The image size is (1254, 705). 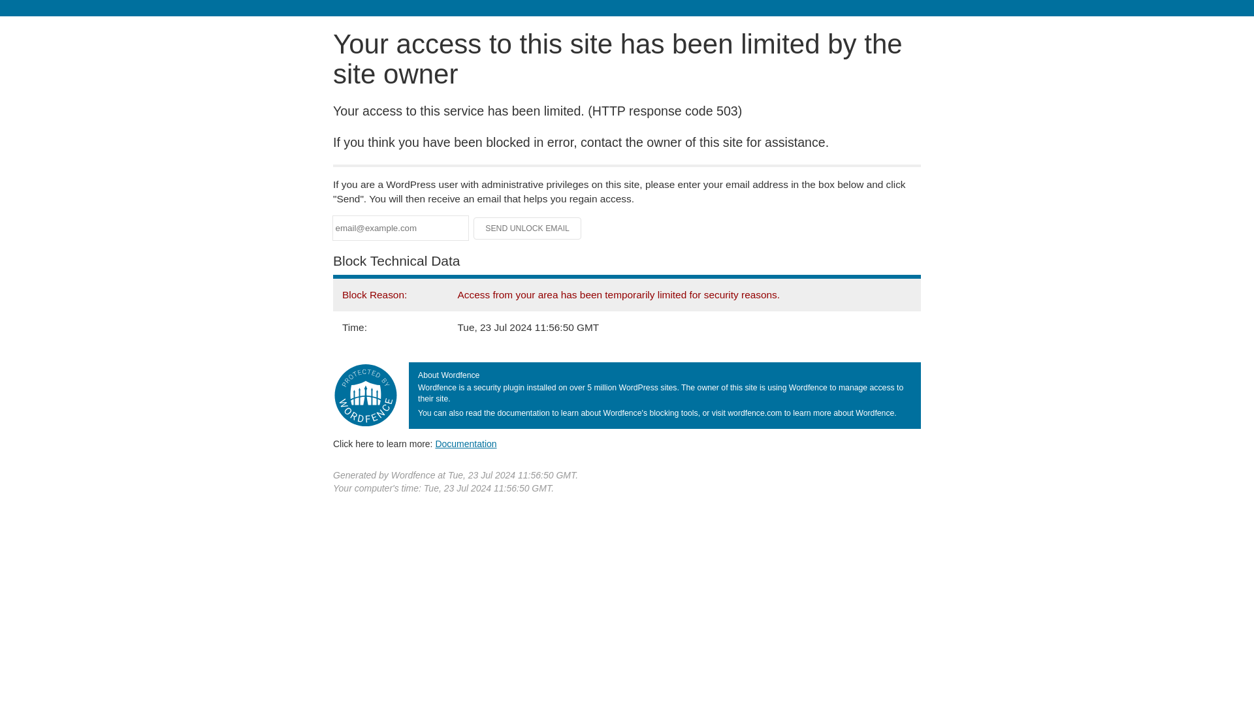 What do you see at coordinates (528, 228) in the screenshot?
I see `Send Unlock Email` at bounding box center [528, 228].